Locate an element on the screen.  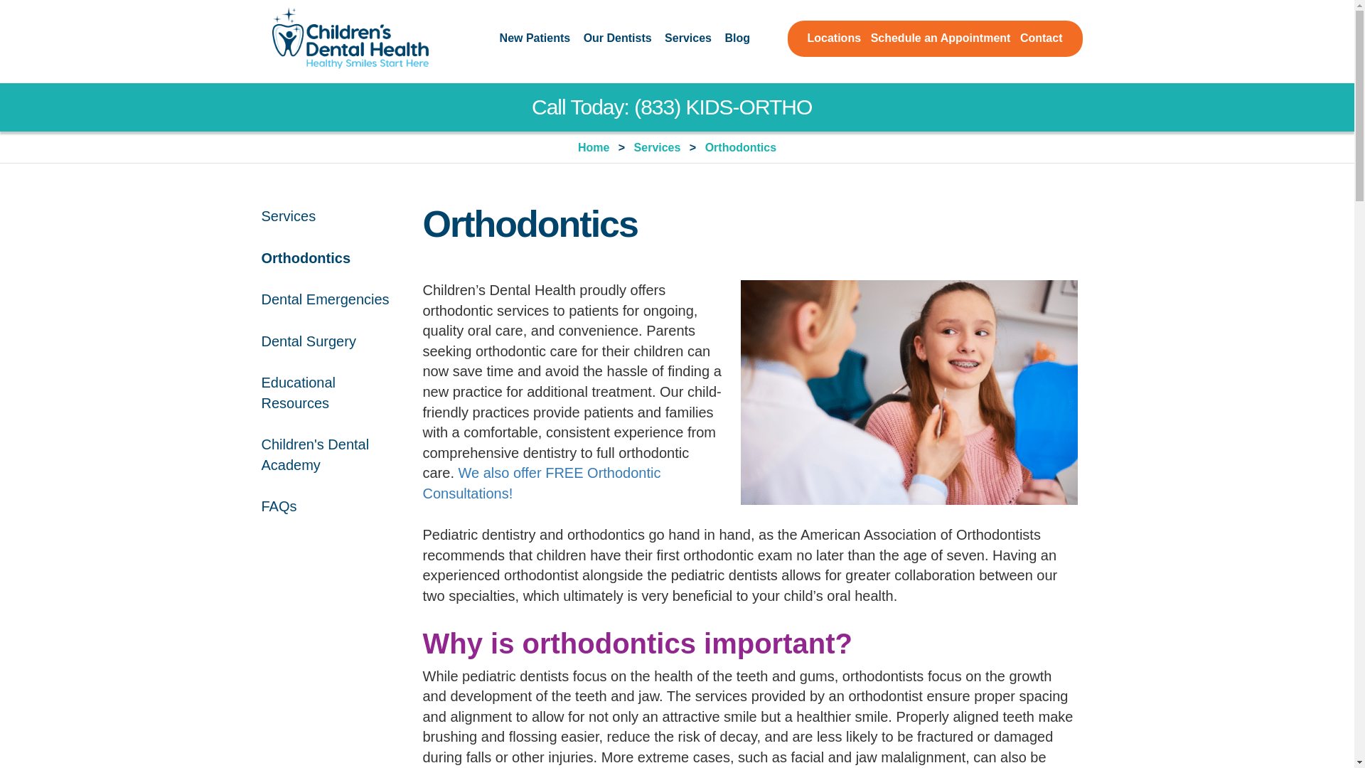
FAQs is located at coordinates (279, 513).